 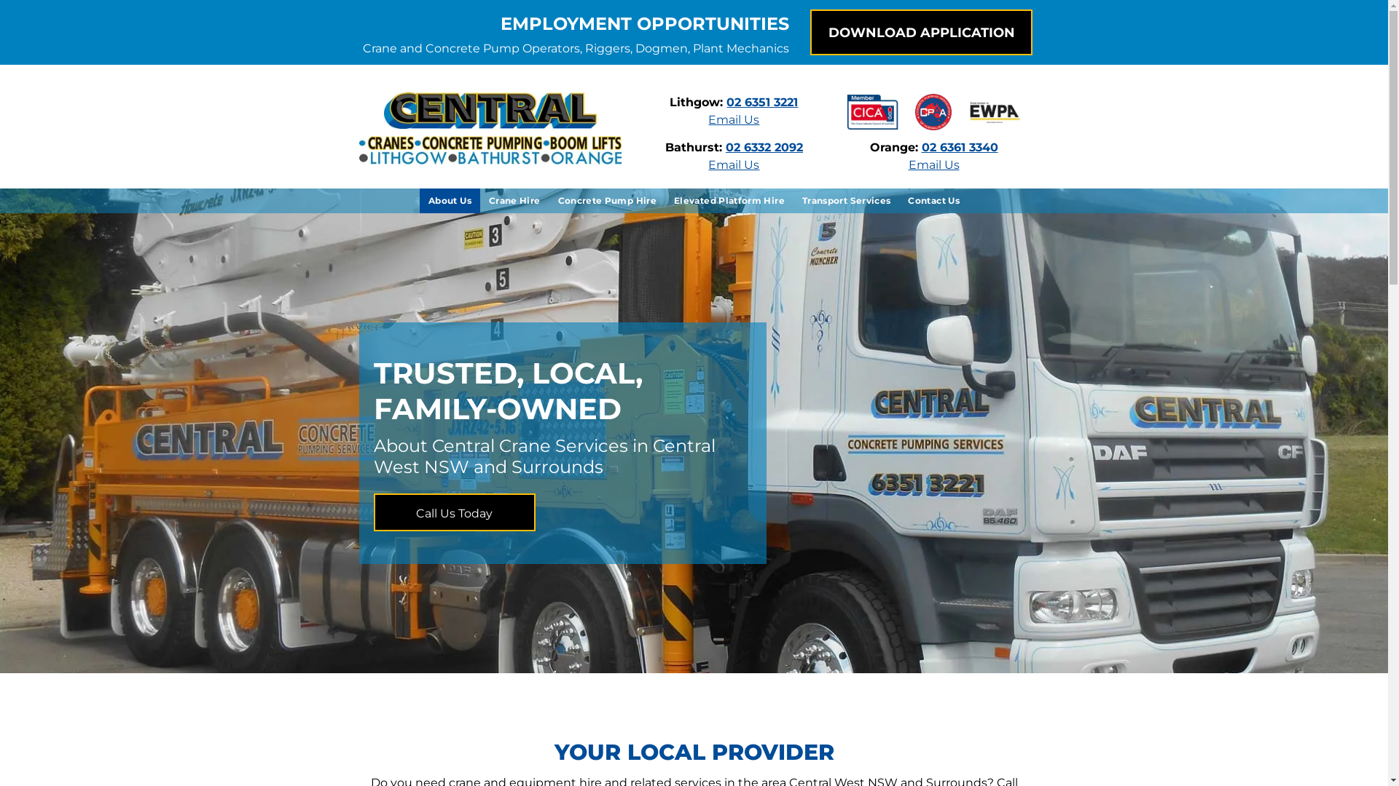 What do you see at coordinates (734, 119) in the screenshot?
I see `Email Us` at bounding box center [734, 119].